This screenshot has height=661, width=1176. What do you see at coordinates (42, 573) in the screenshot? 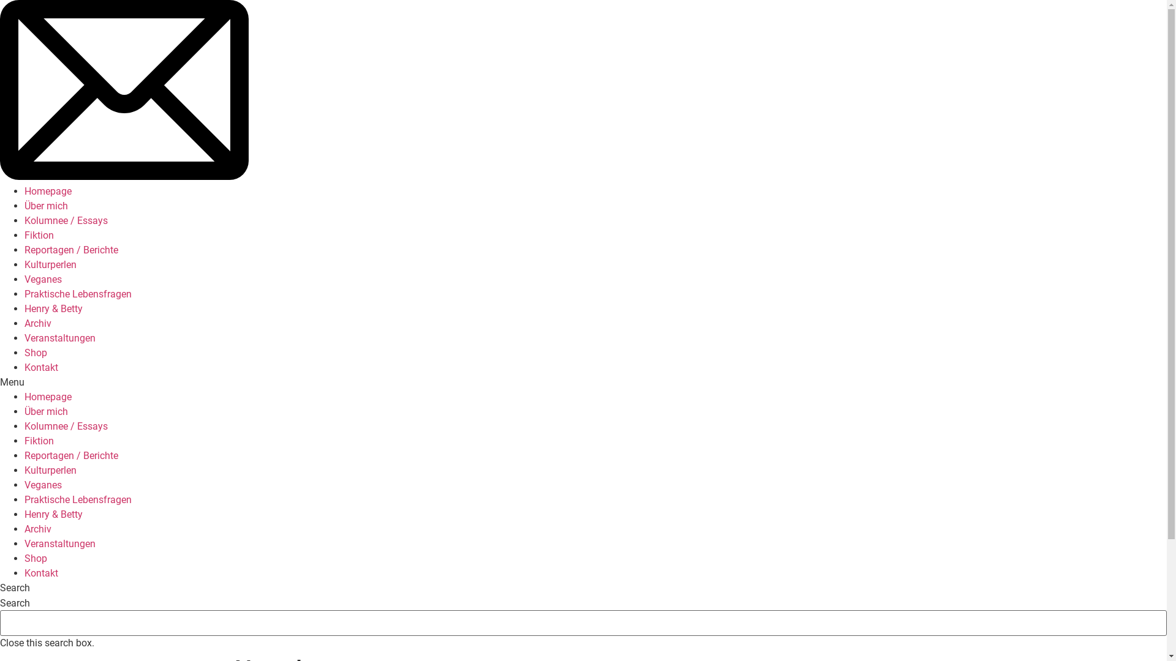
I see `Kontakt` at bounding box center [42, 573].